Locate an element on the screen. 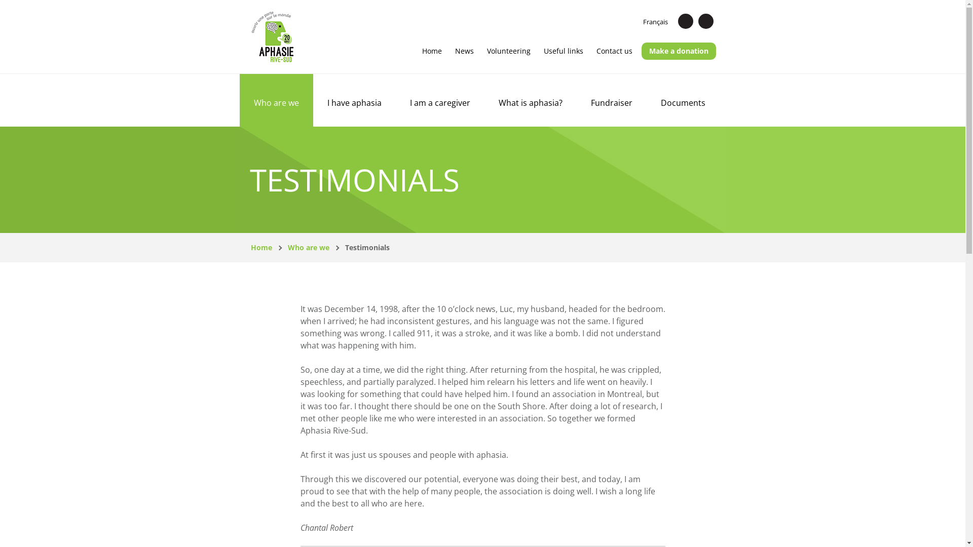 This screenshot has height=547, width=973. I am a caregiver is located at coordinates (440, 100).